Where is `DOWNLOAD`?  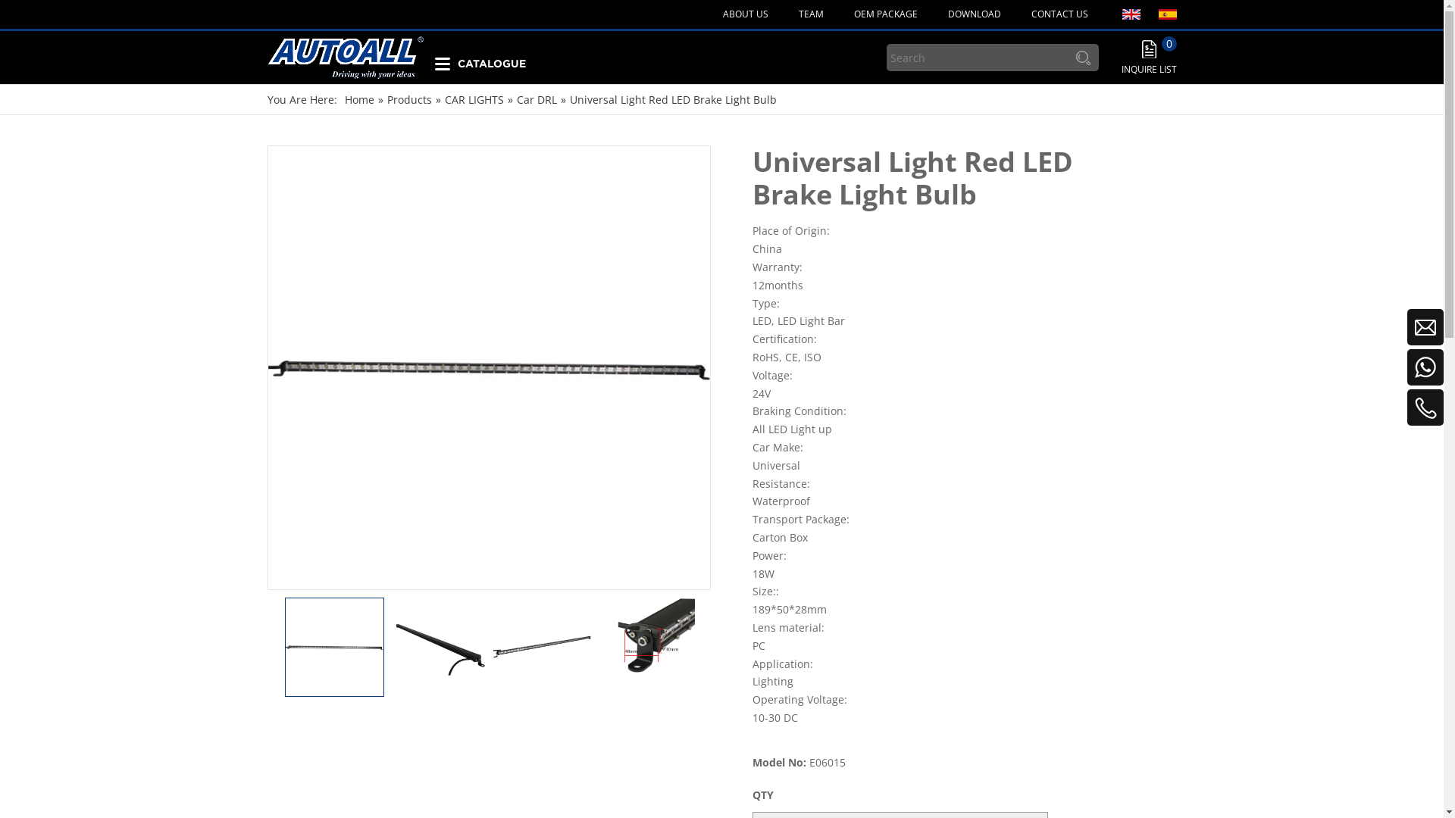 DOWNLOAD is located at coordinates (975, 14).